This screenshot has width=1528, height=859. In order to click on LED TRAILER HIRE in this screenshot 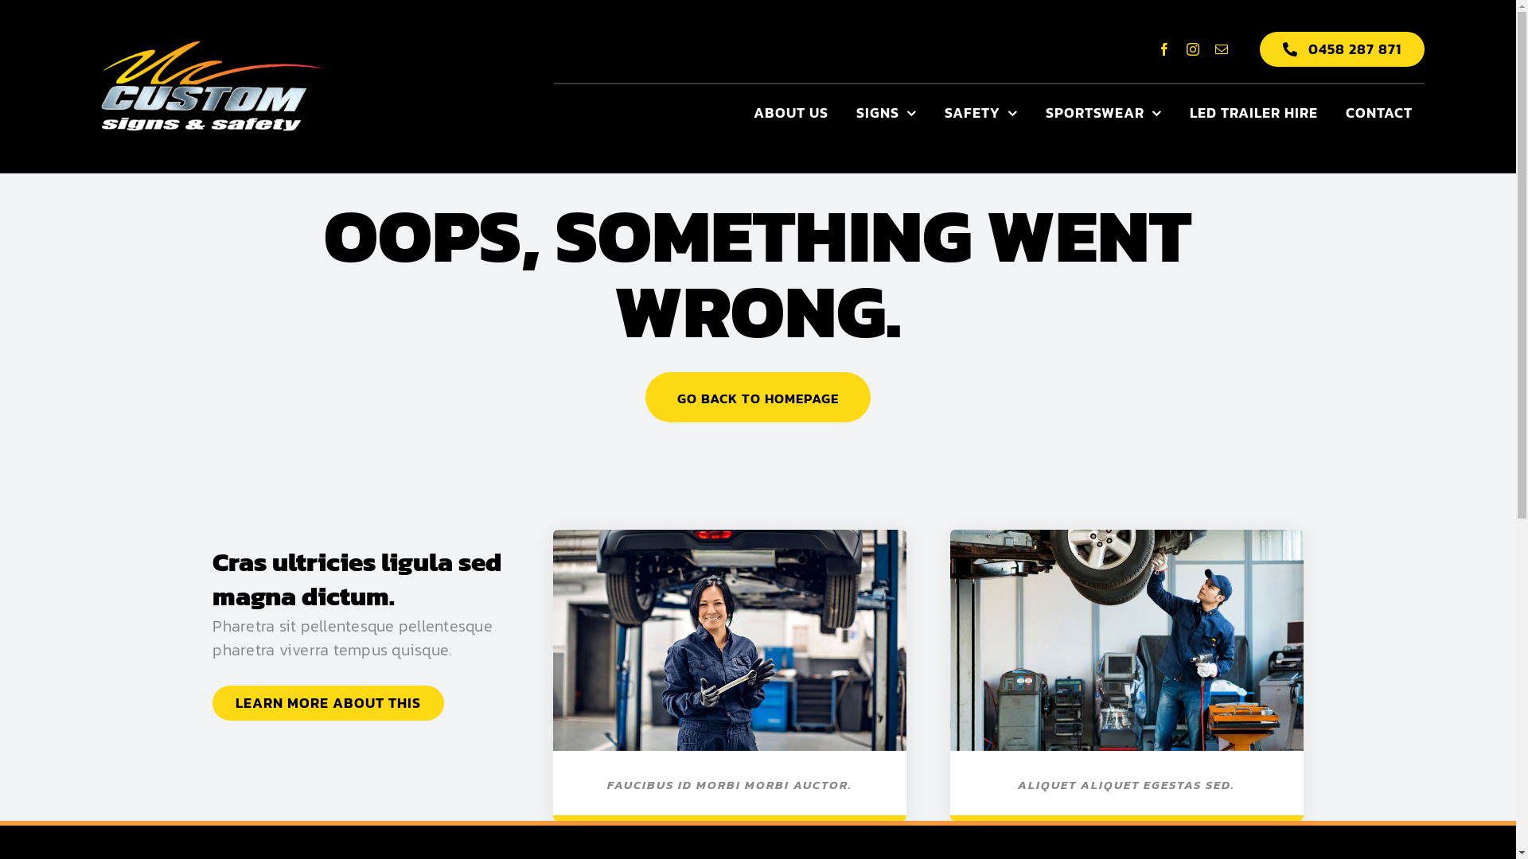, I will do `click(1254, 113)`.